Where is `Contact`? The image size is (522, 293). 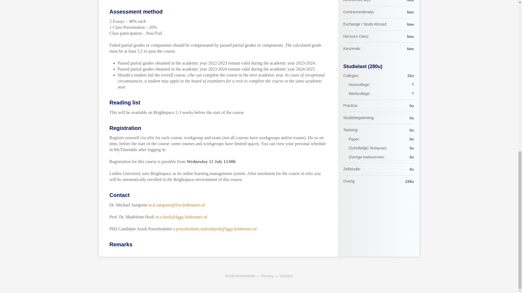
Contact is located at coordinates (286, 276).